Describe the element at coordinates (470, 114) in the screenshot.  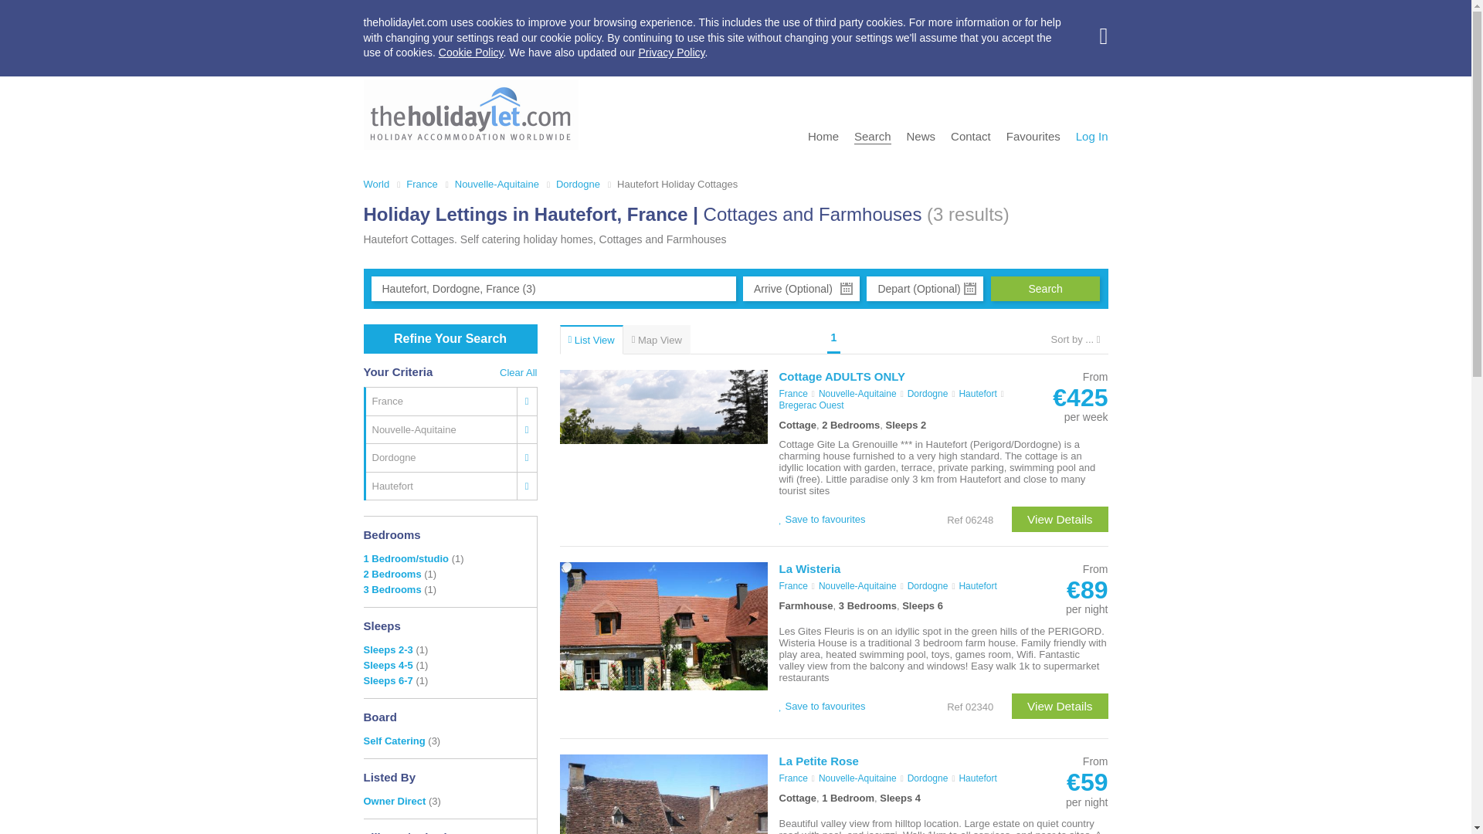
I see `Holiday lettings, villas, apartments and cottages to let` at that location.